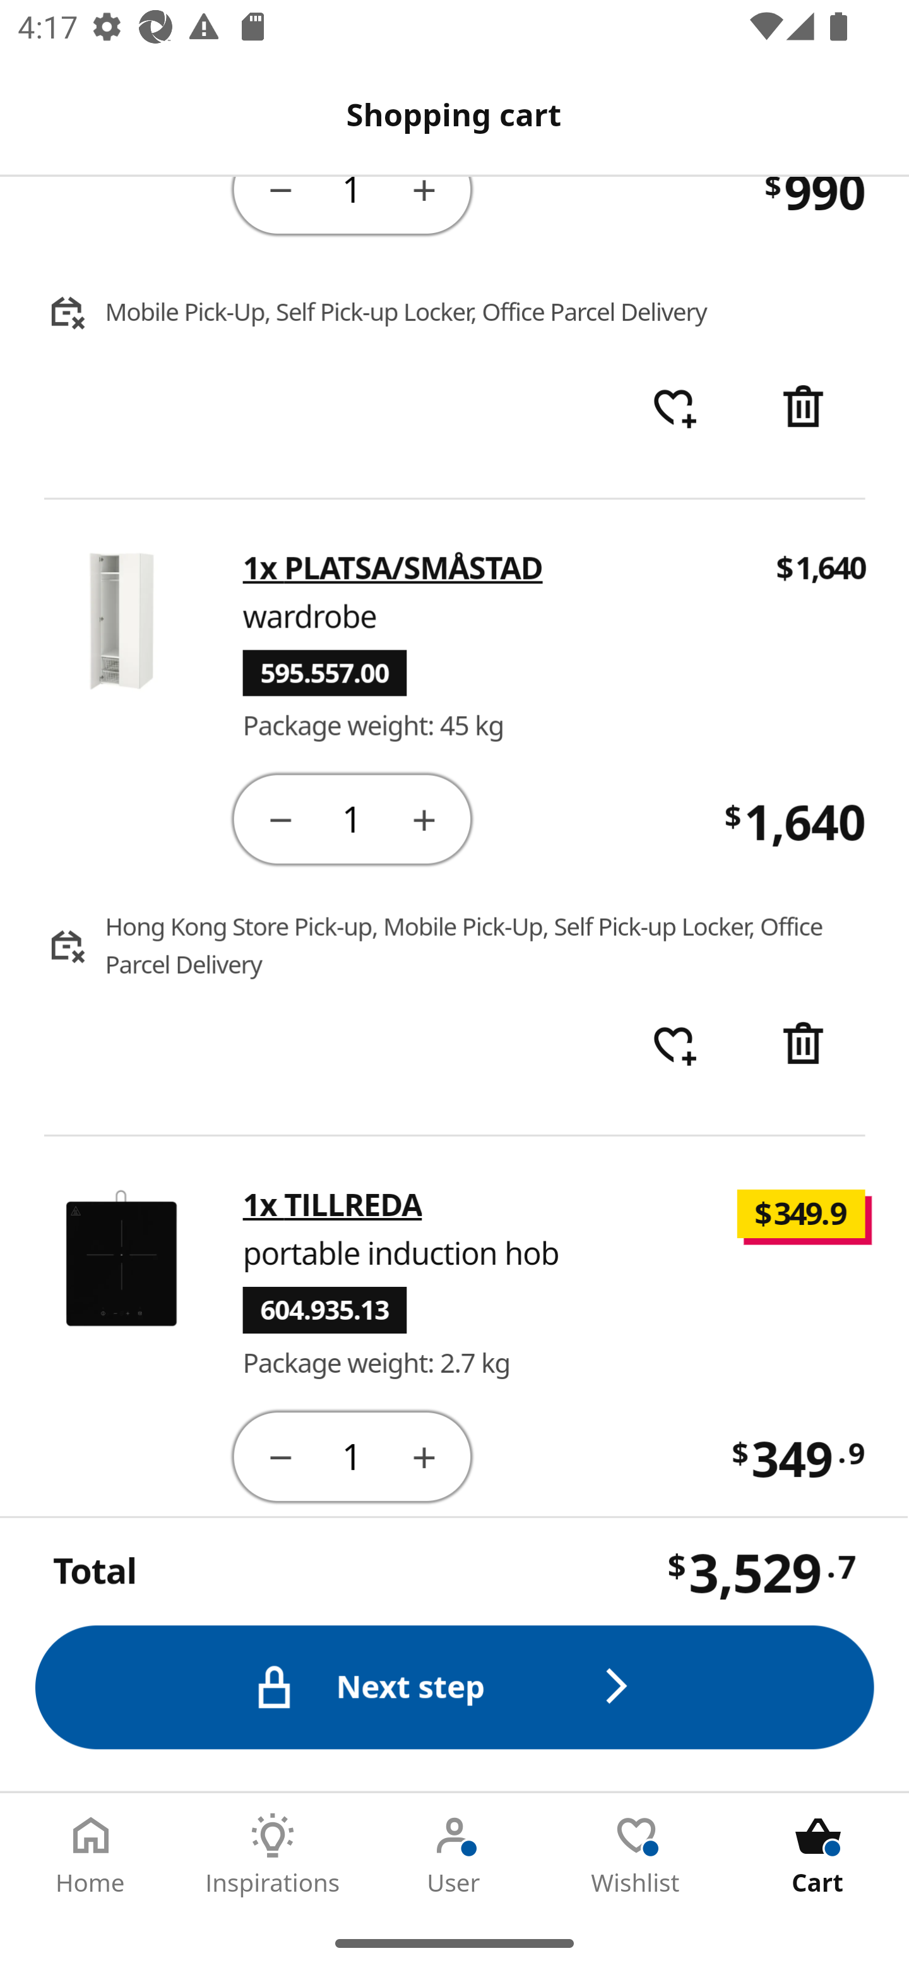 This screenshot has height=1970, width=909. What do you see at coordinates (280, 1455) in the screenshot?
I see `` at bounding box center [280, 1455].